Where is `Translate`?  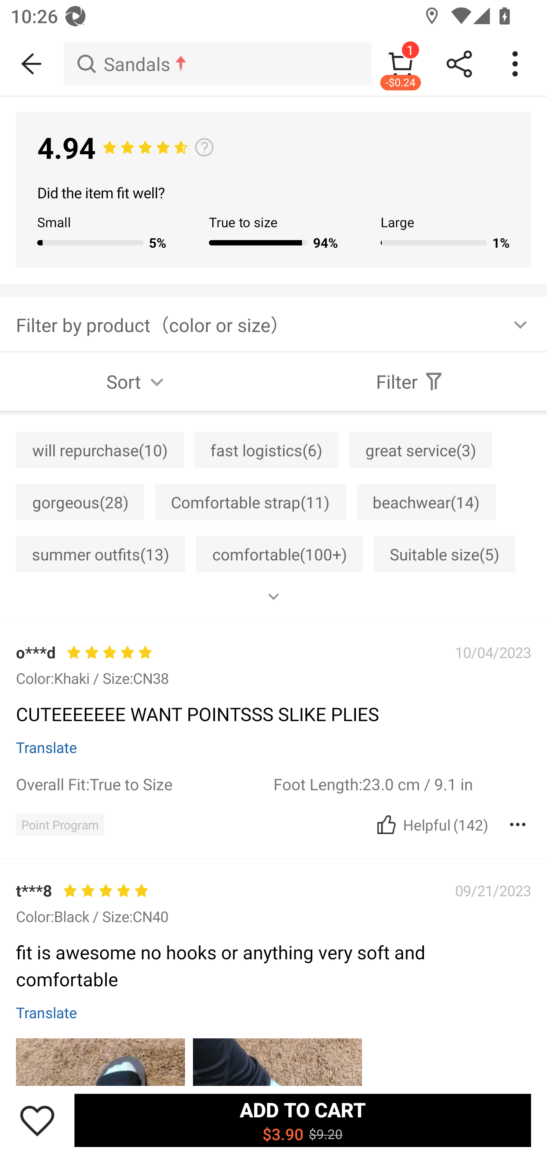
Translate is located at coordinates (46, 747).